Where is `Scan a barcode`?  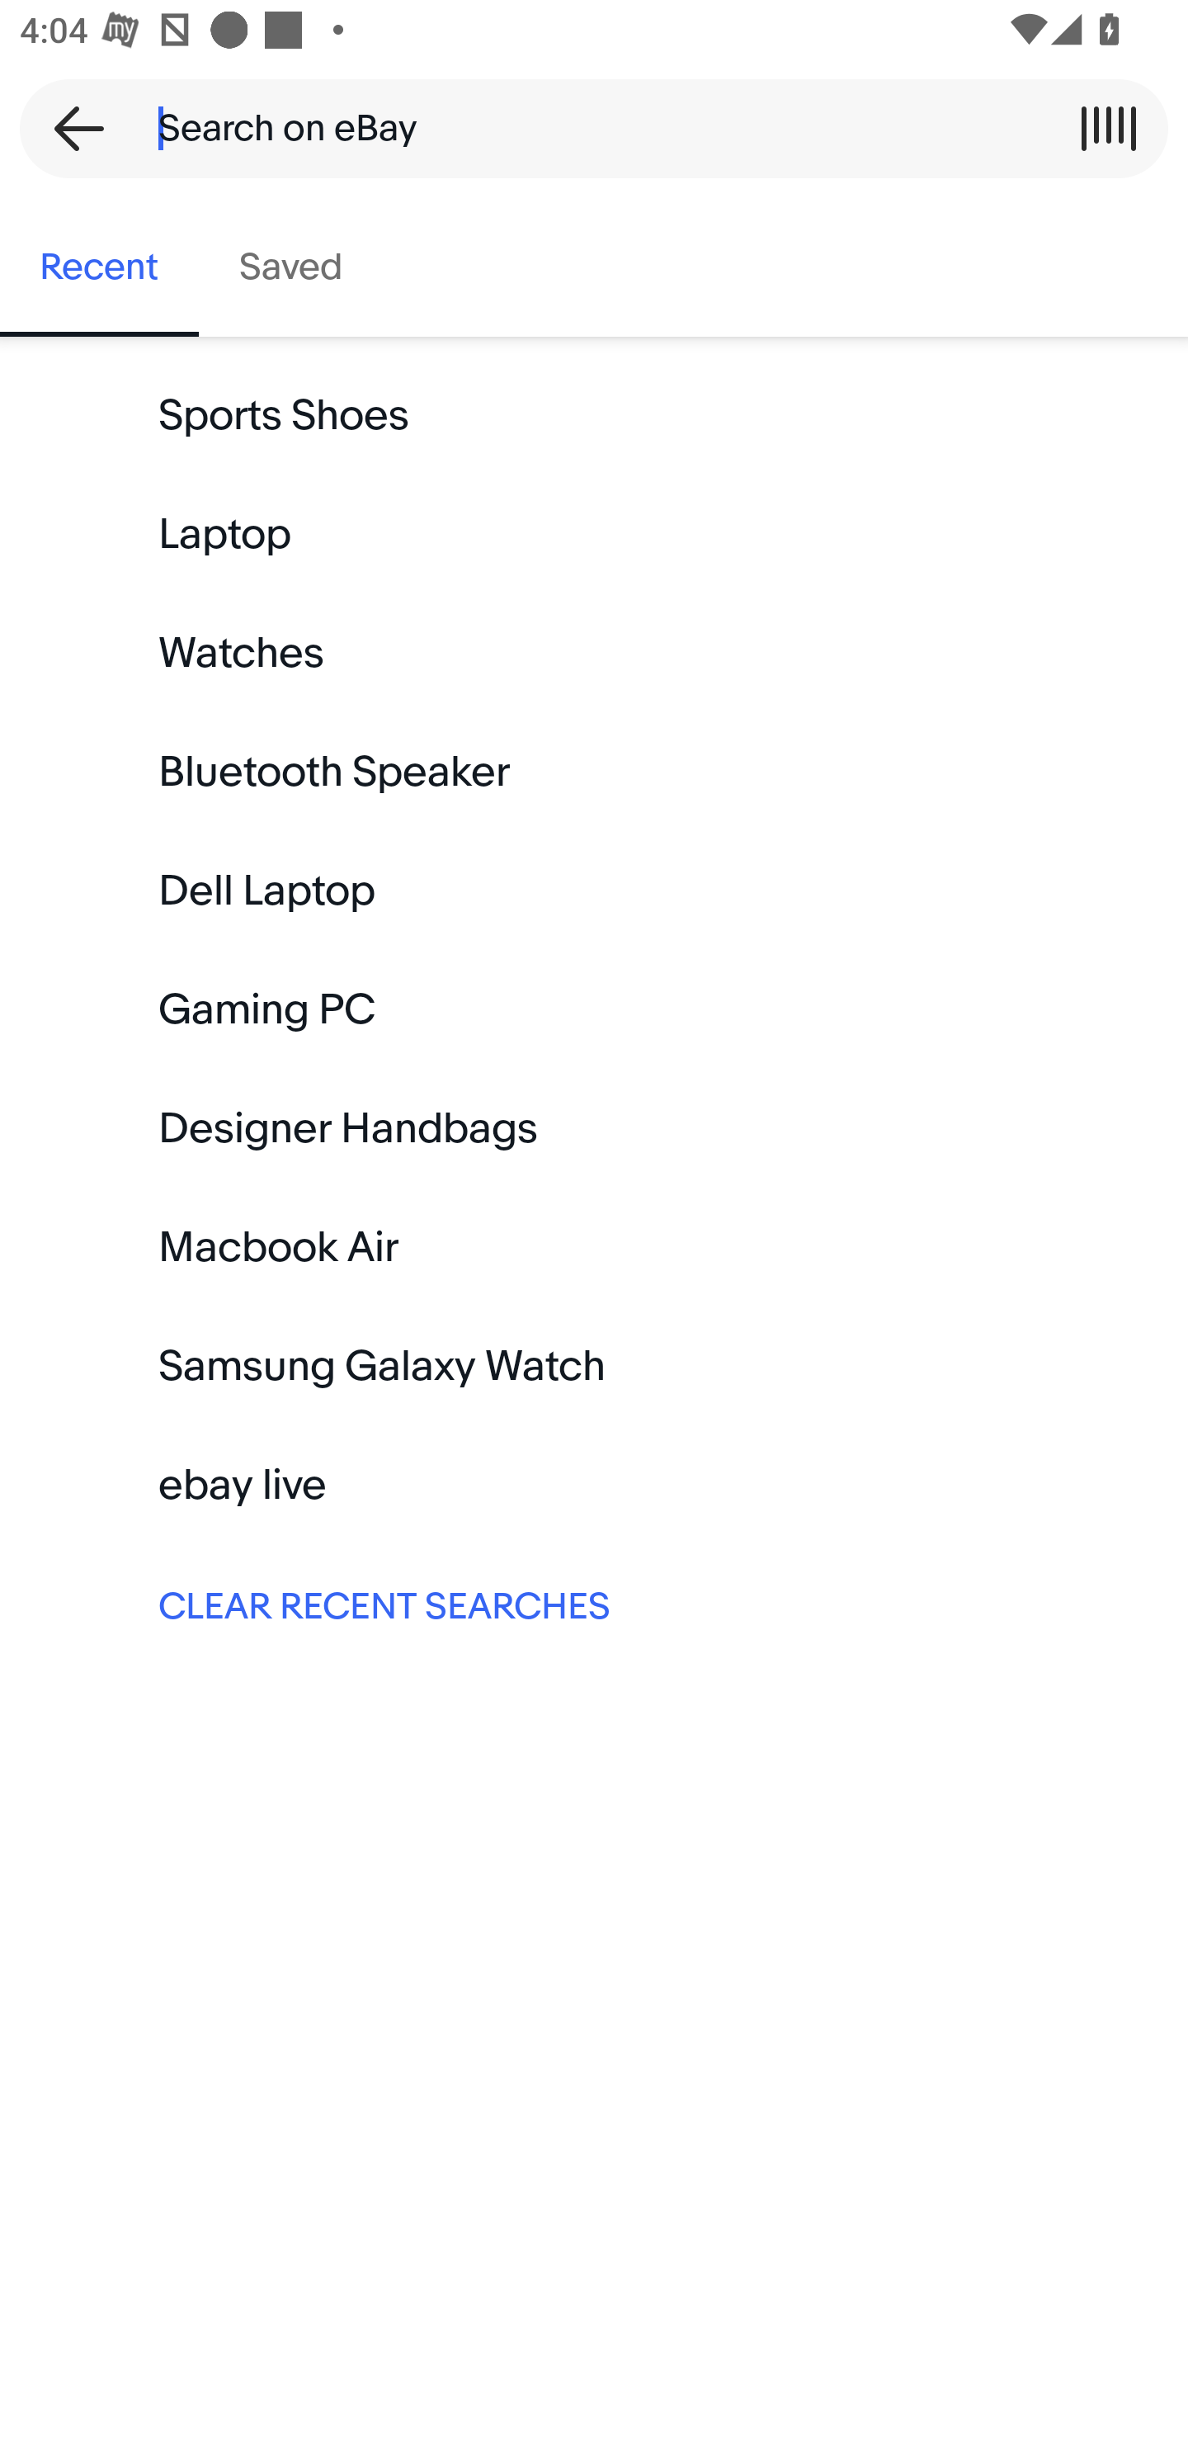 Scan a barcode is located at coordinates (1108, 128).